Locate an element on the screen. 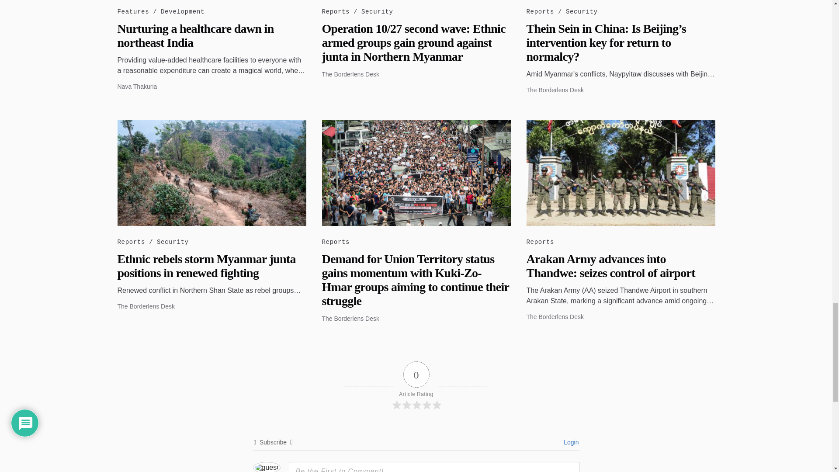 The image size is (839, 472). Development is located at coordinates (184, 11).